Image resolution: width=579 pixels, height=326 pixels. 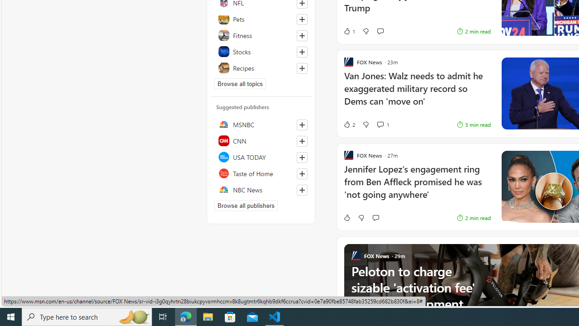 I want to click on Pets, so click(x=261, y=19).